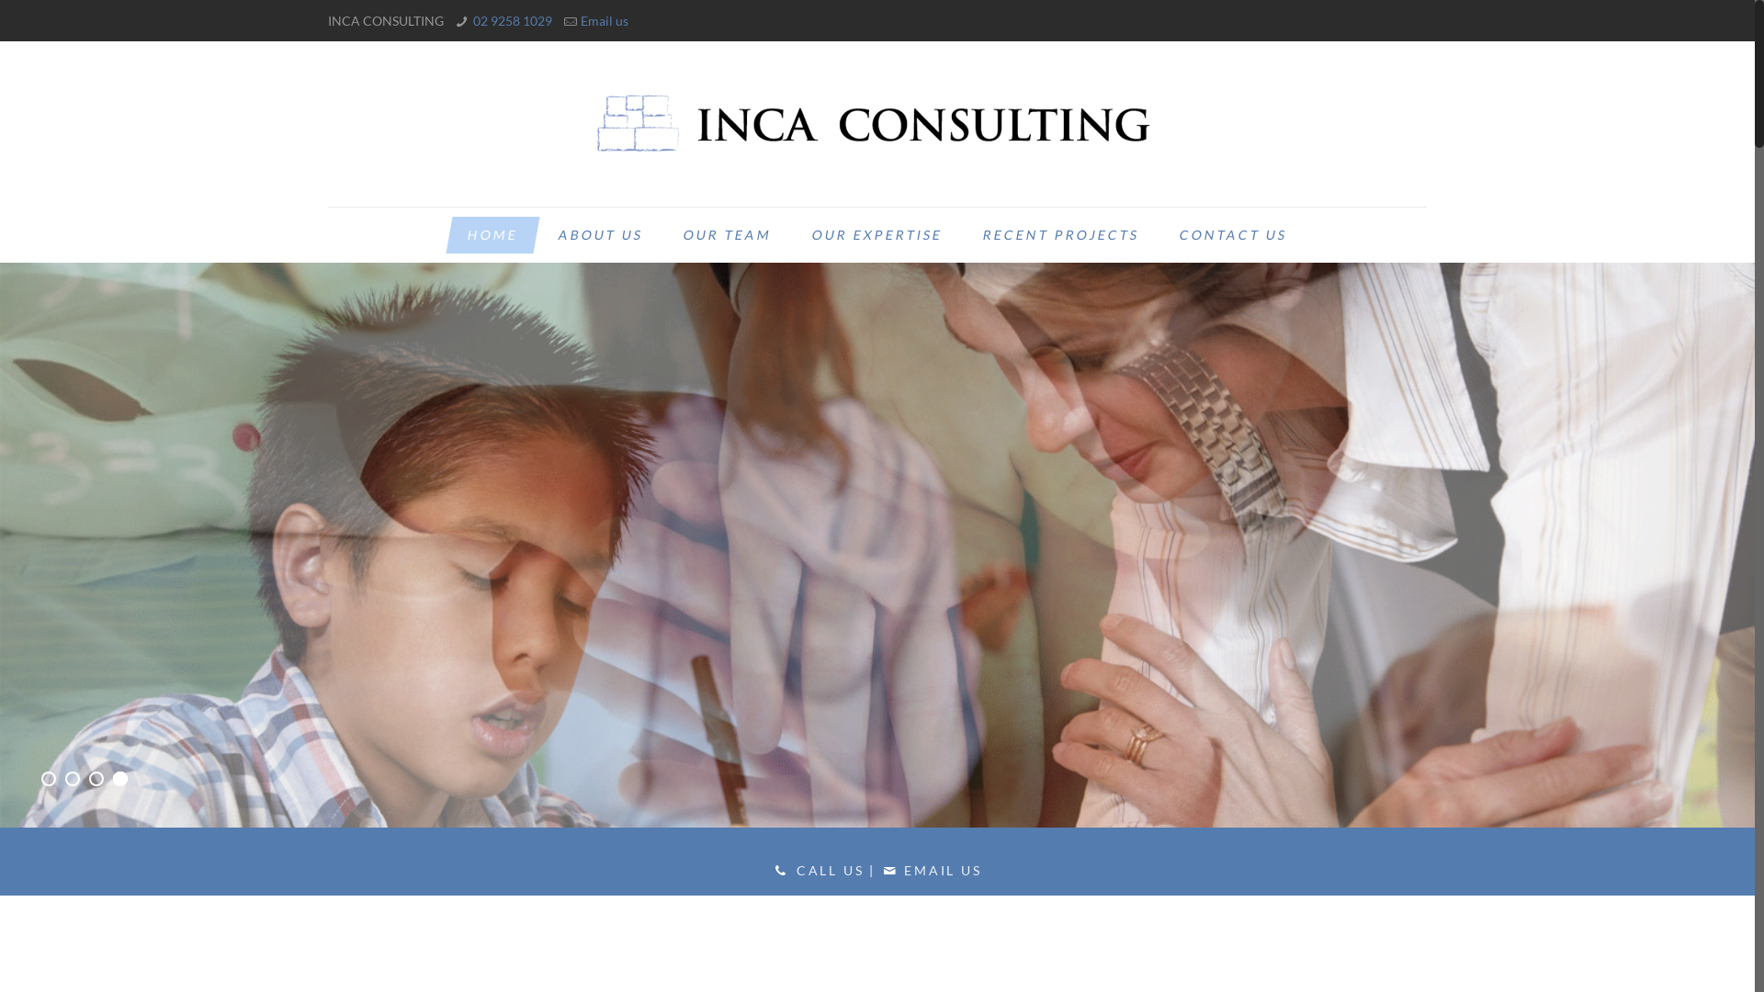 This screenshot has width=1764, height=992. Describe the element at coordinates (831, 871) in the screenshot. I see `CALL US` at that location.